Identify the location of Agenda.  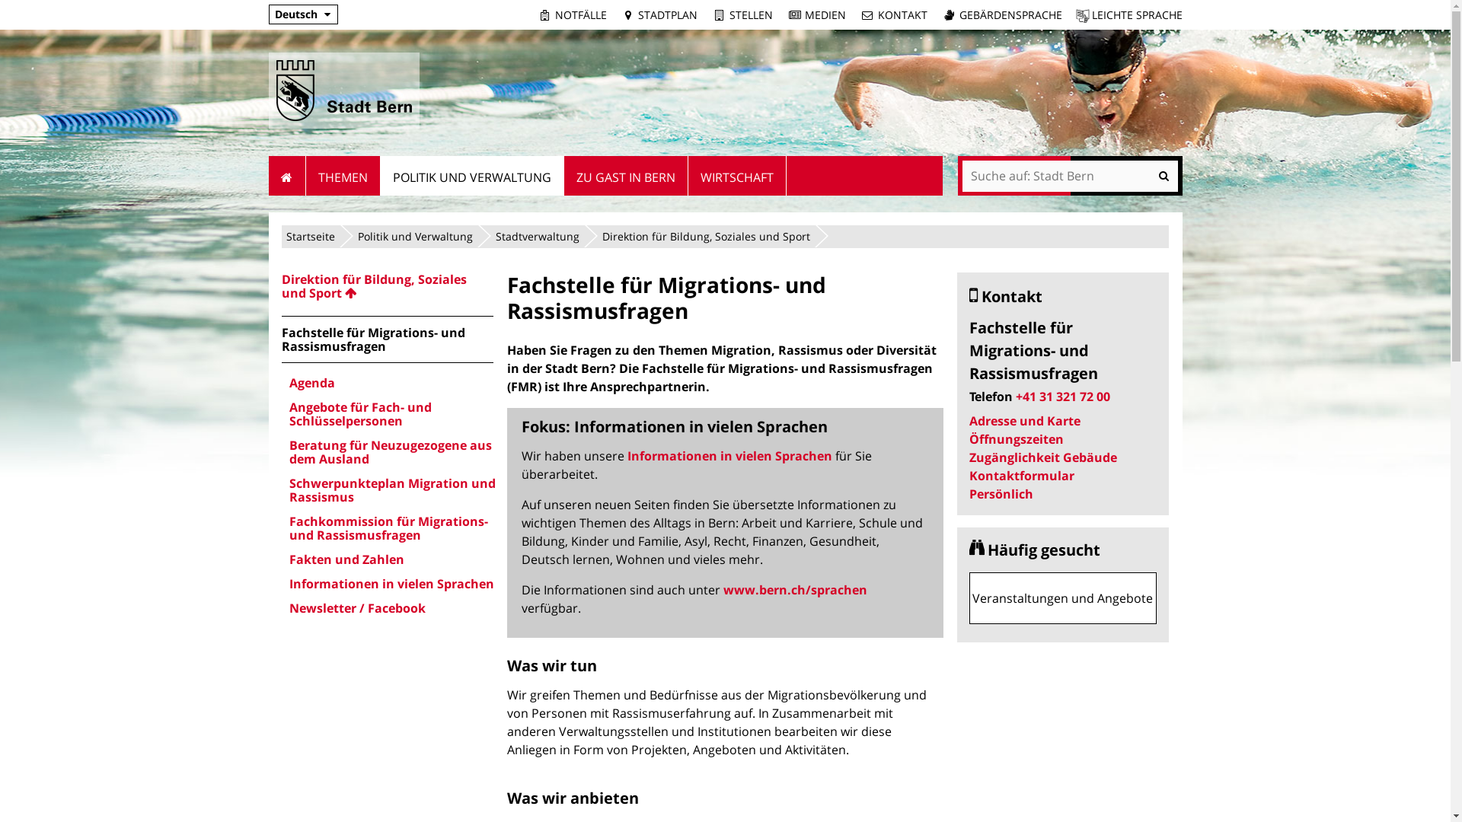
(391, 383).